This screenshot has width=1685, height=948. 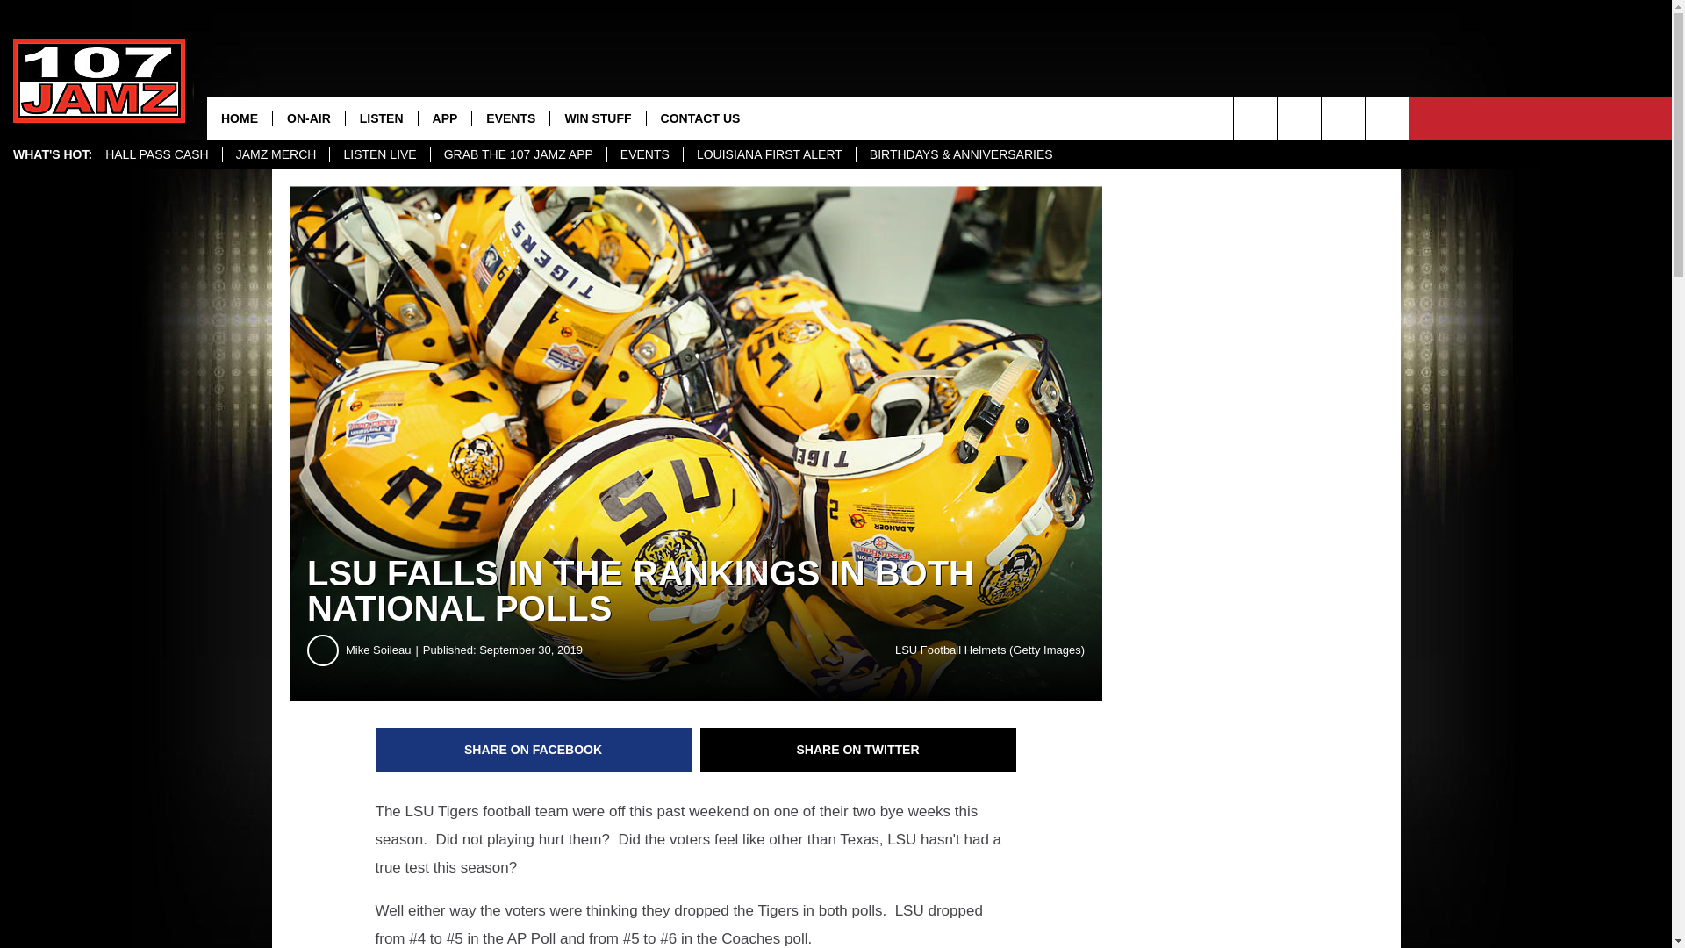 What do you see at coordinates (510, 118) in the screenshot?
I see `EVENTS` at bounding box center [510, 118].